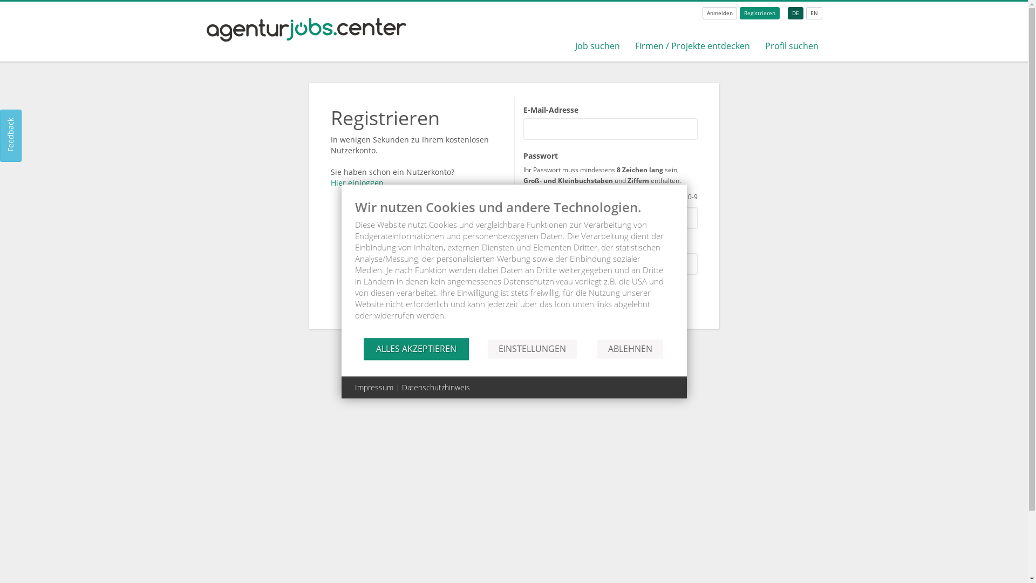  I want to click on Profil suchen, so click(792, 46).